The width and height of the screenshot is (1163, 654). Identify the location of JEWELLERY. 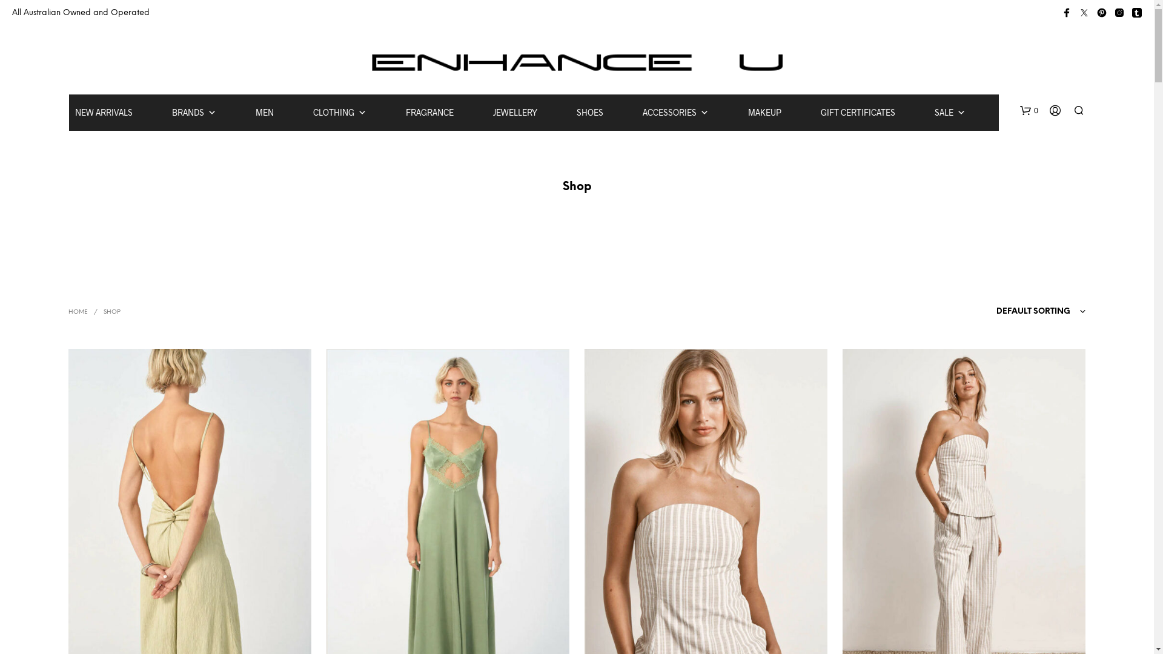
(515, 113).